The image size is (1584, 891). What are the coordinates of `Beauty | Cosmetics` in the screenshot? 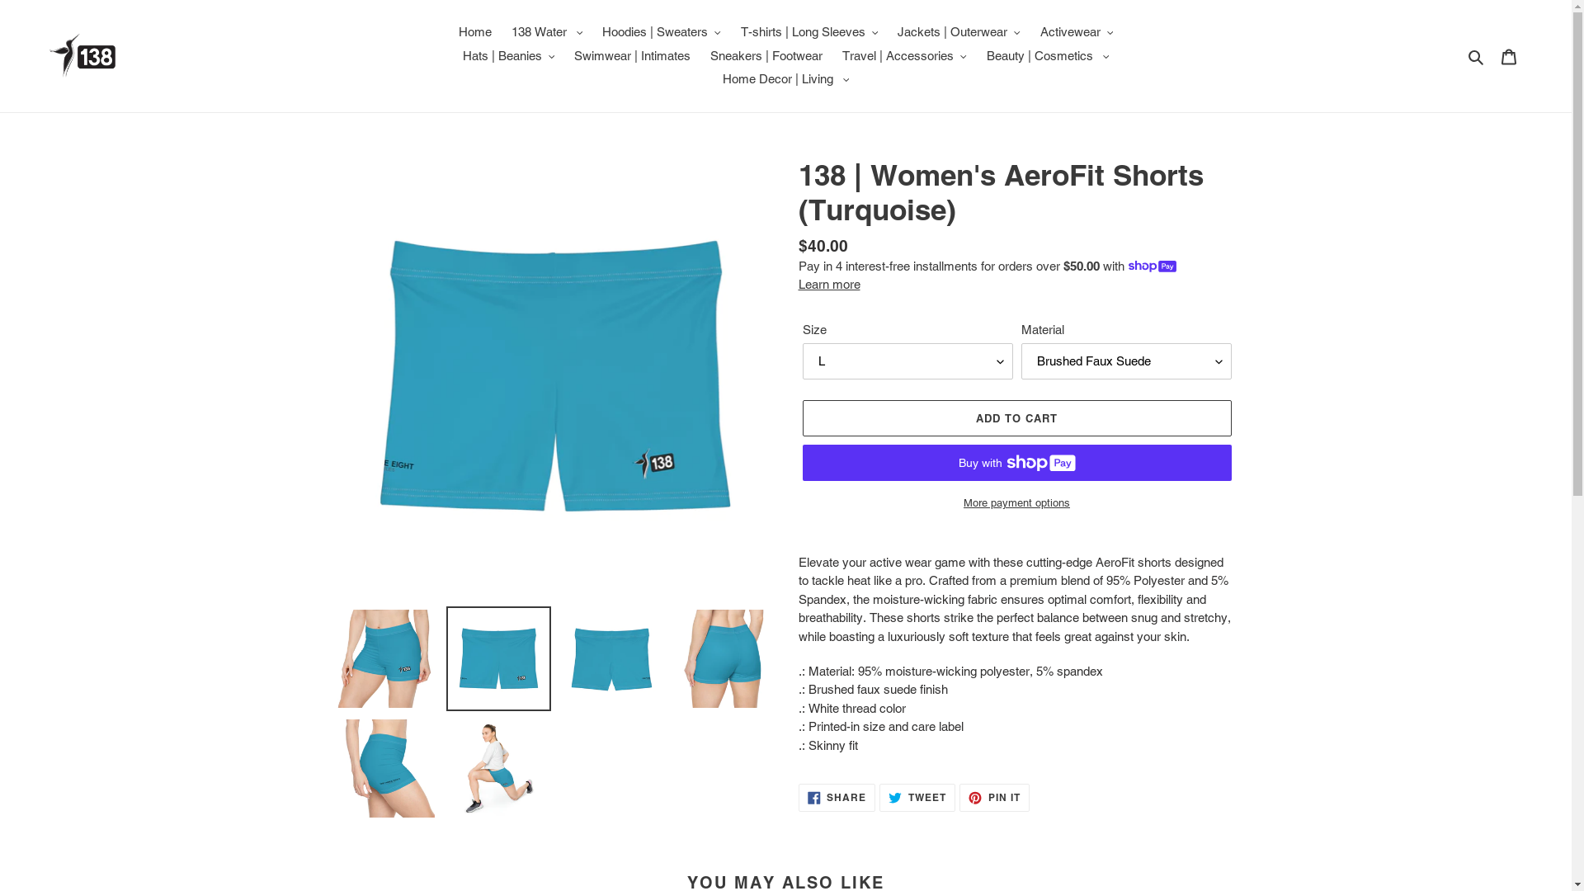 It's located at (1048, 56).